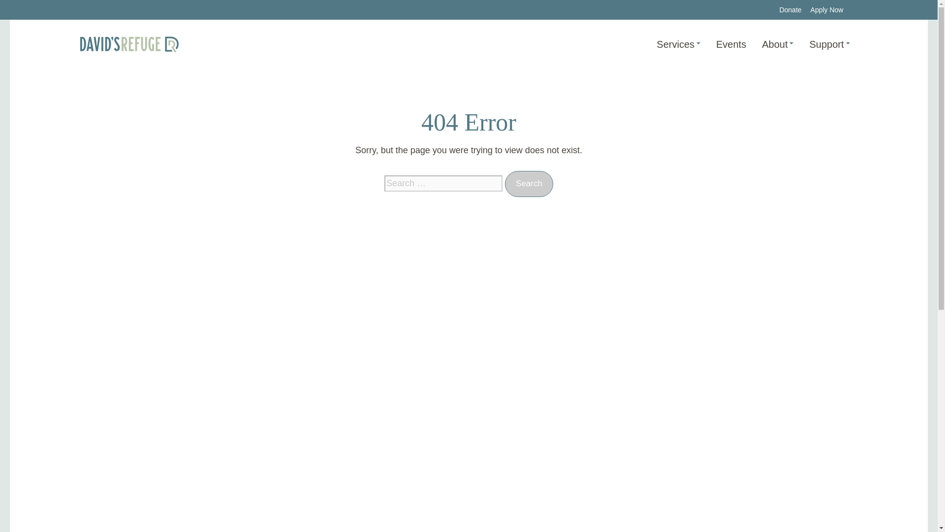 This screenshot has height=532, width=945. Describe the element at coordinates (778, 44) in the screenshot. I see `About` at that location.